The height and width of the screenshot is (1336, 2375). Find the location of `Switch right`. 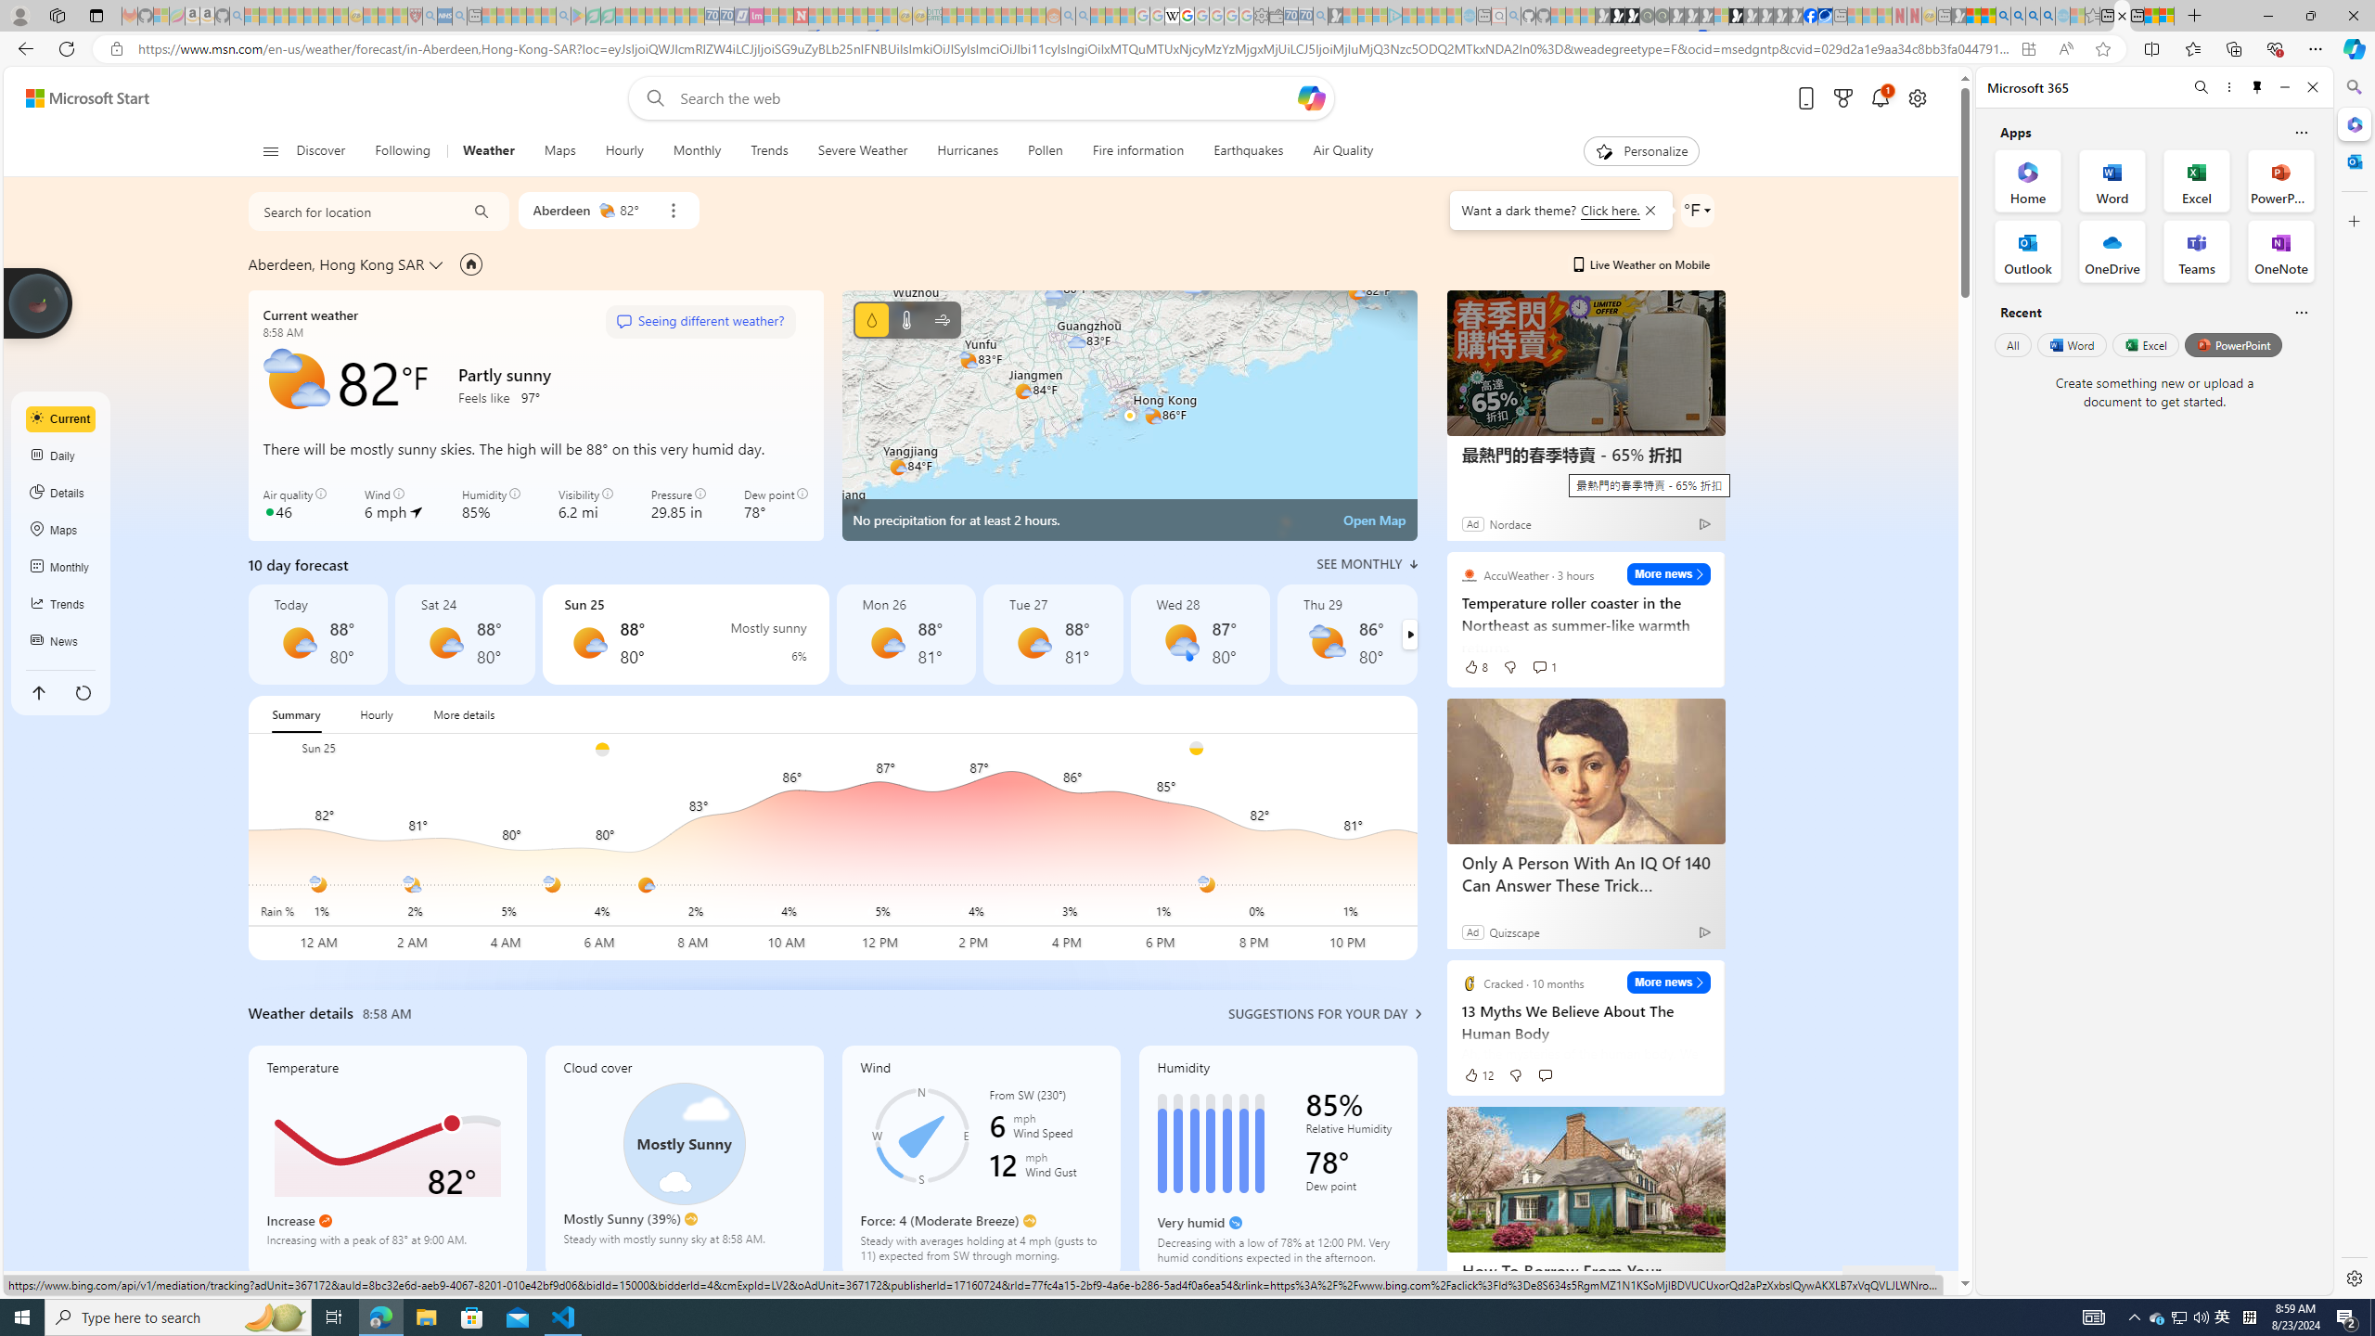

Switch right is located at coordinates (1409, 635).